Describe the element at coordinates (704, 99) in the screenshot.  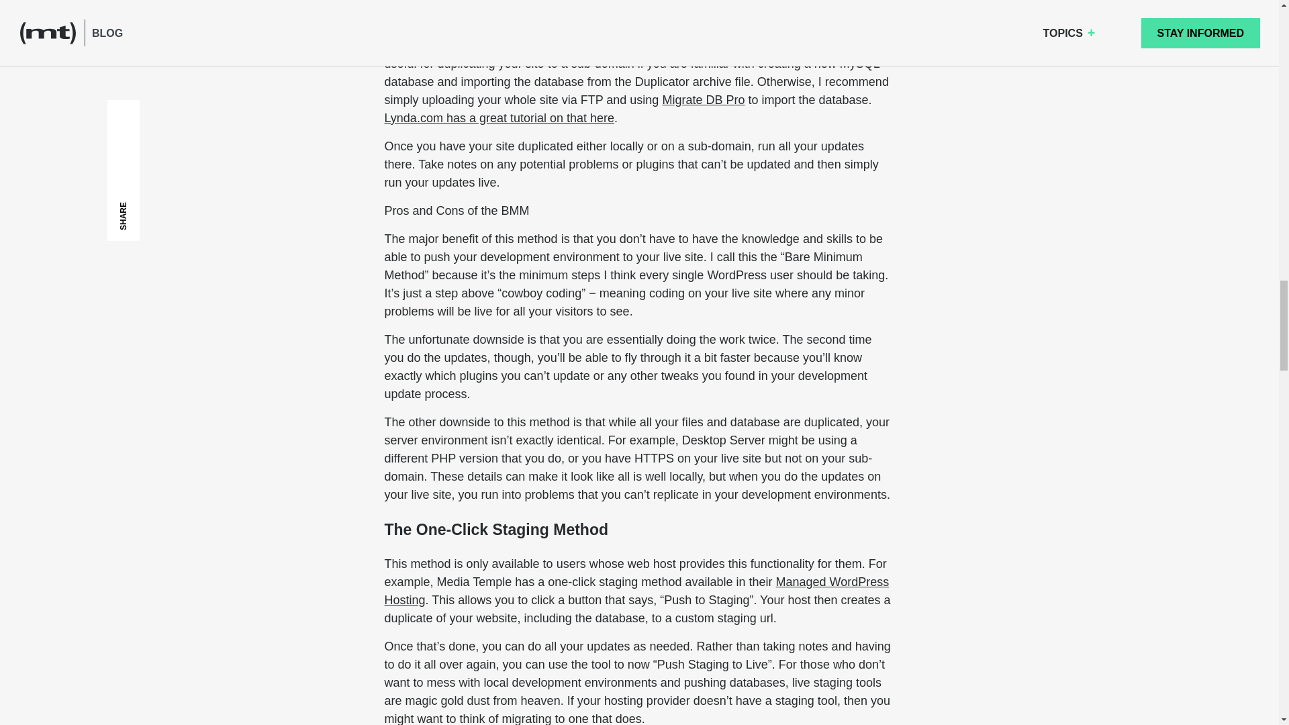
I see `Migrate DB Pro` at that location.